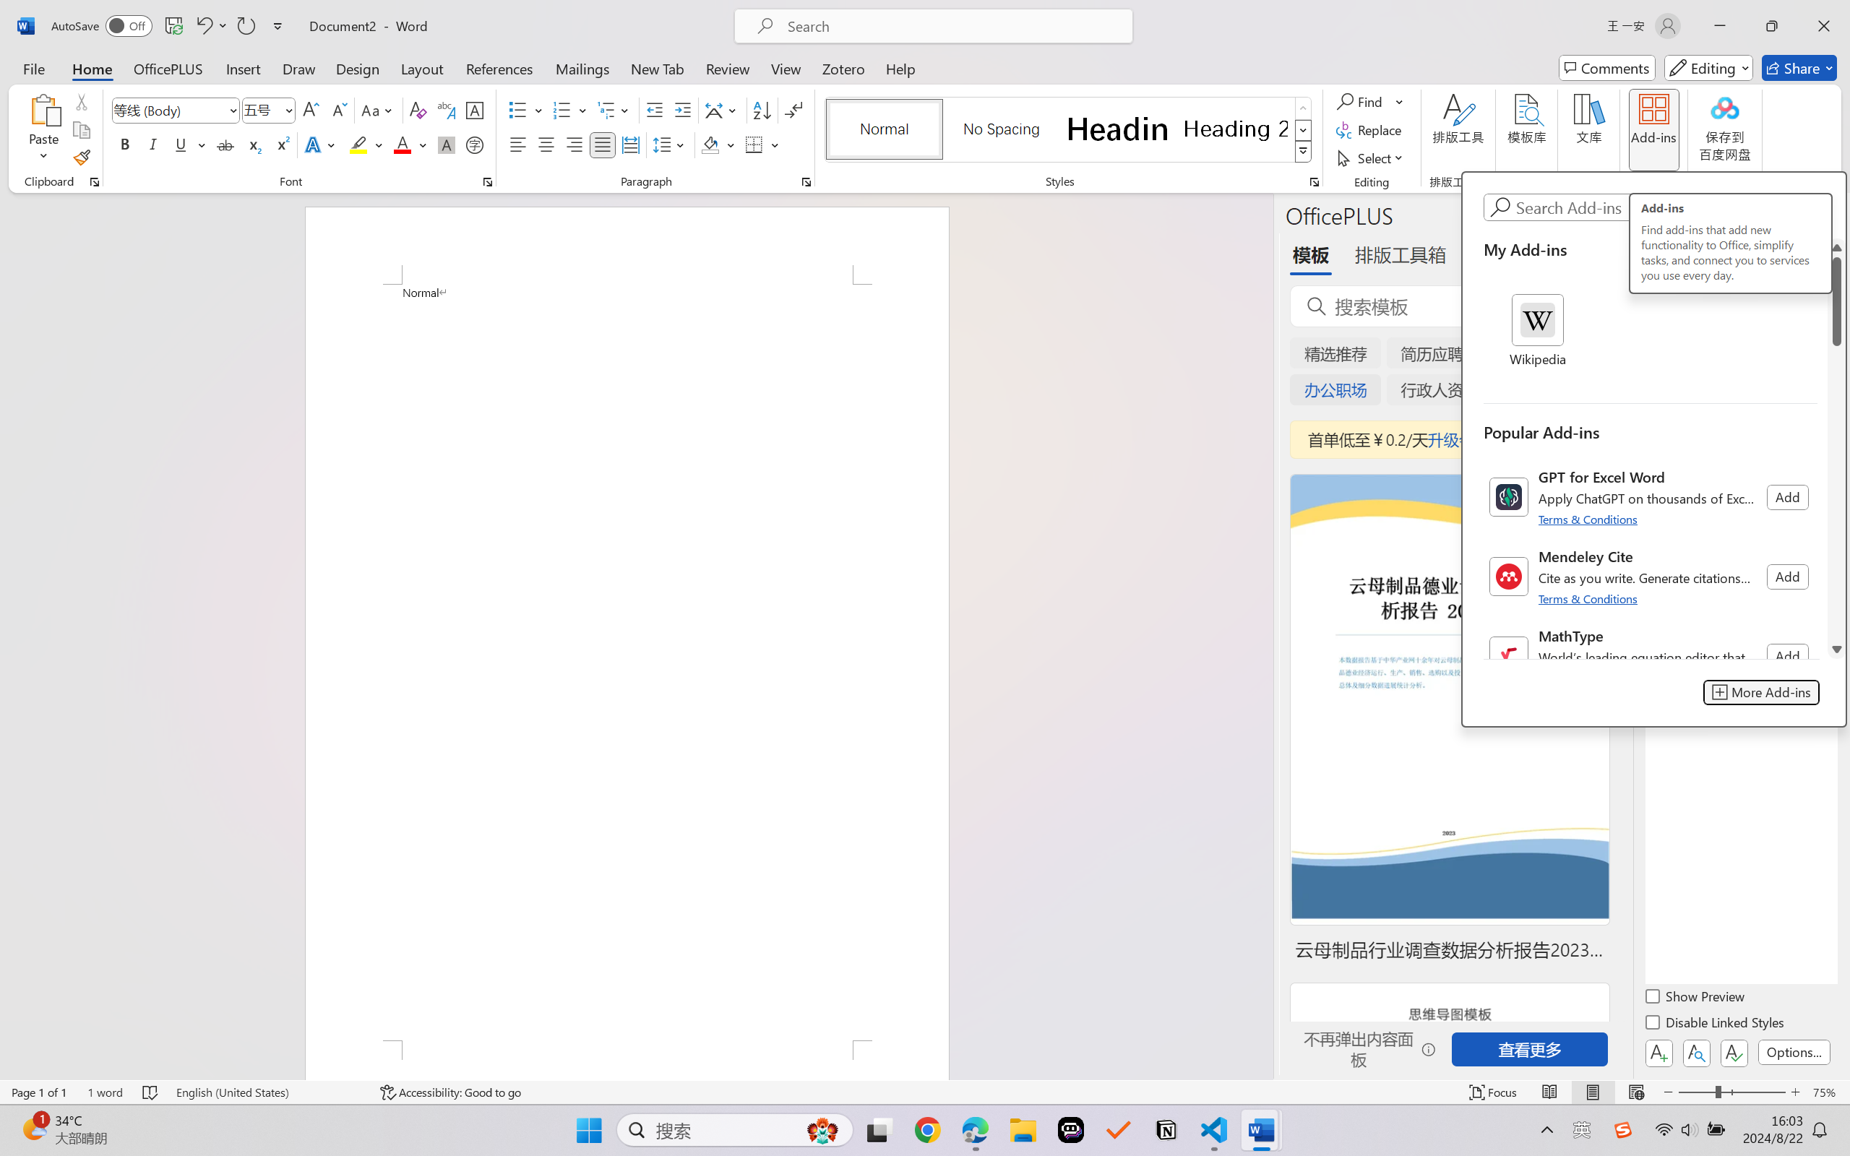 This screenshot has width=1850, height=1156. I want to click on Options..., so click(1794, 1052).